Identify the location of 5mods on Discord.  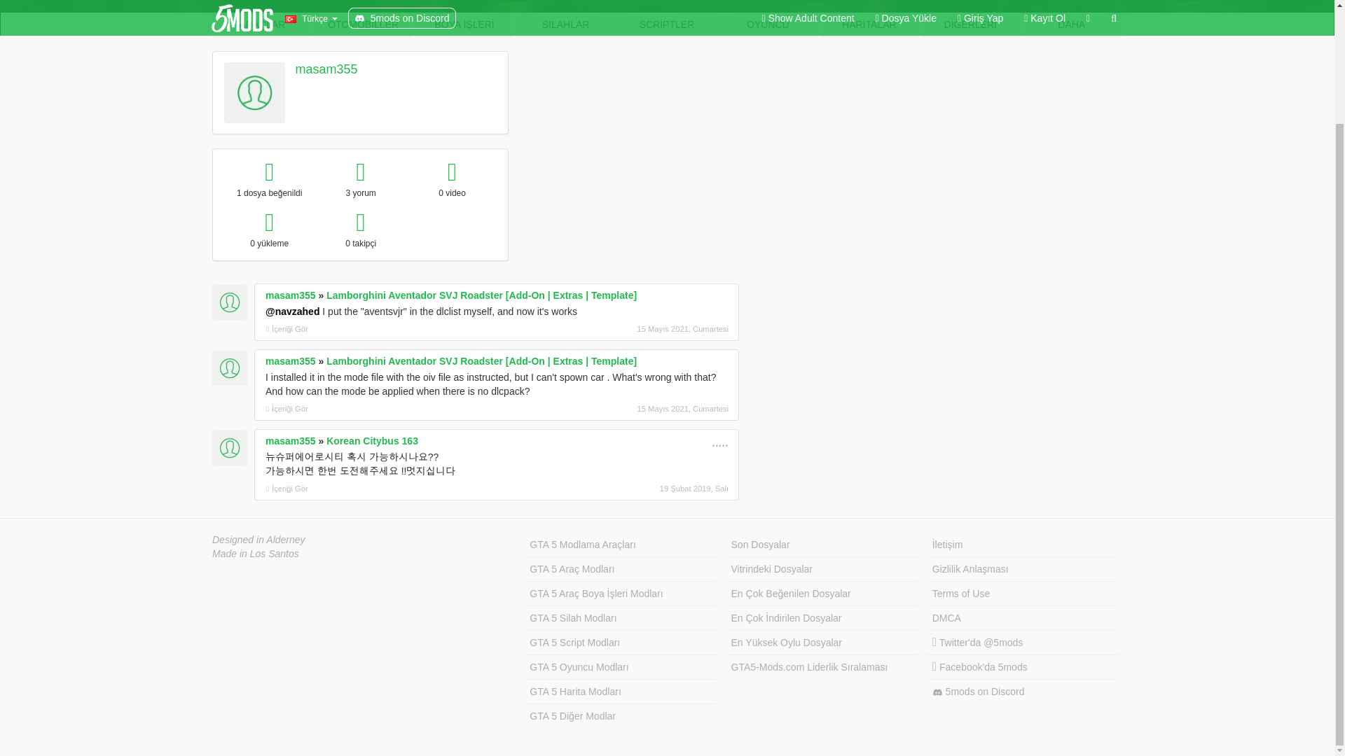
(1023, 692).